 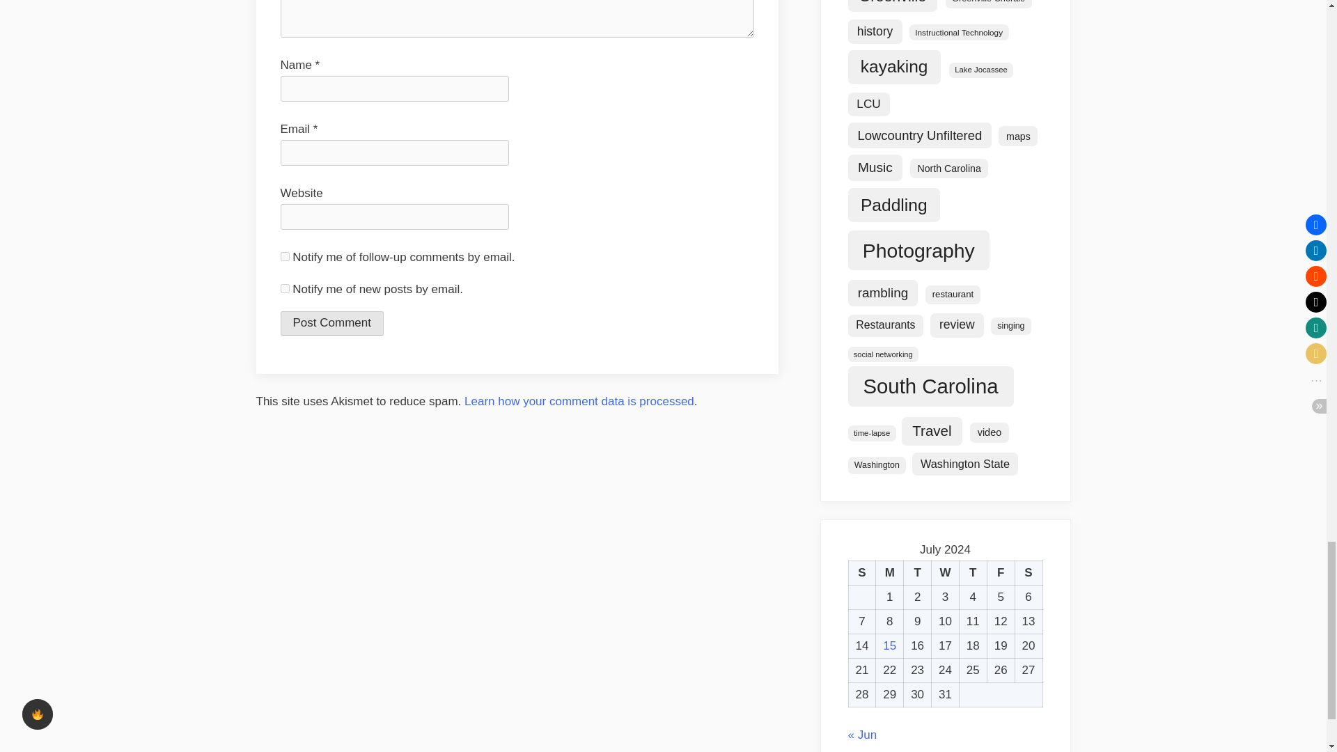 I want to click on Tuesday, so click(x=918, y=573).